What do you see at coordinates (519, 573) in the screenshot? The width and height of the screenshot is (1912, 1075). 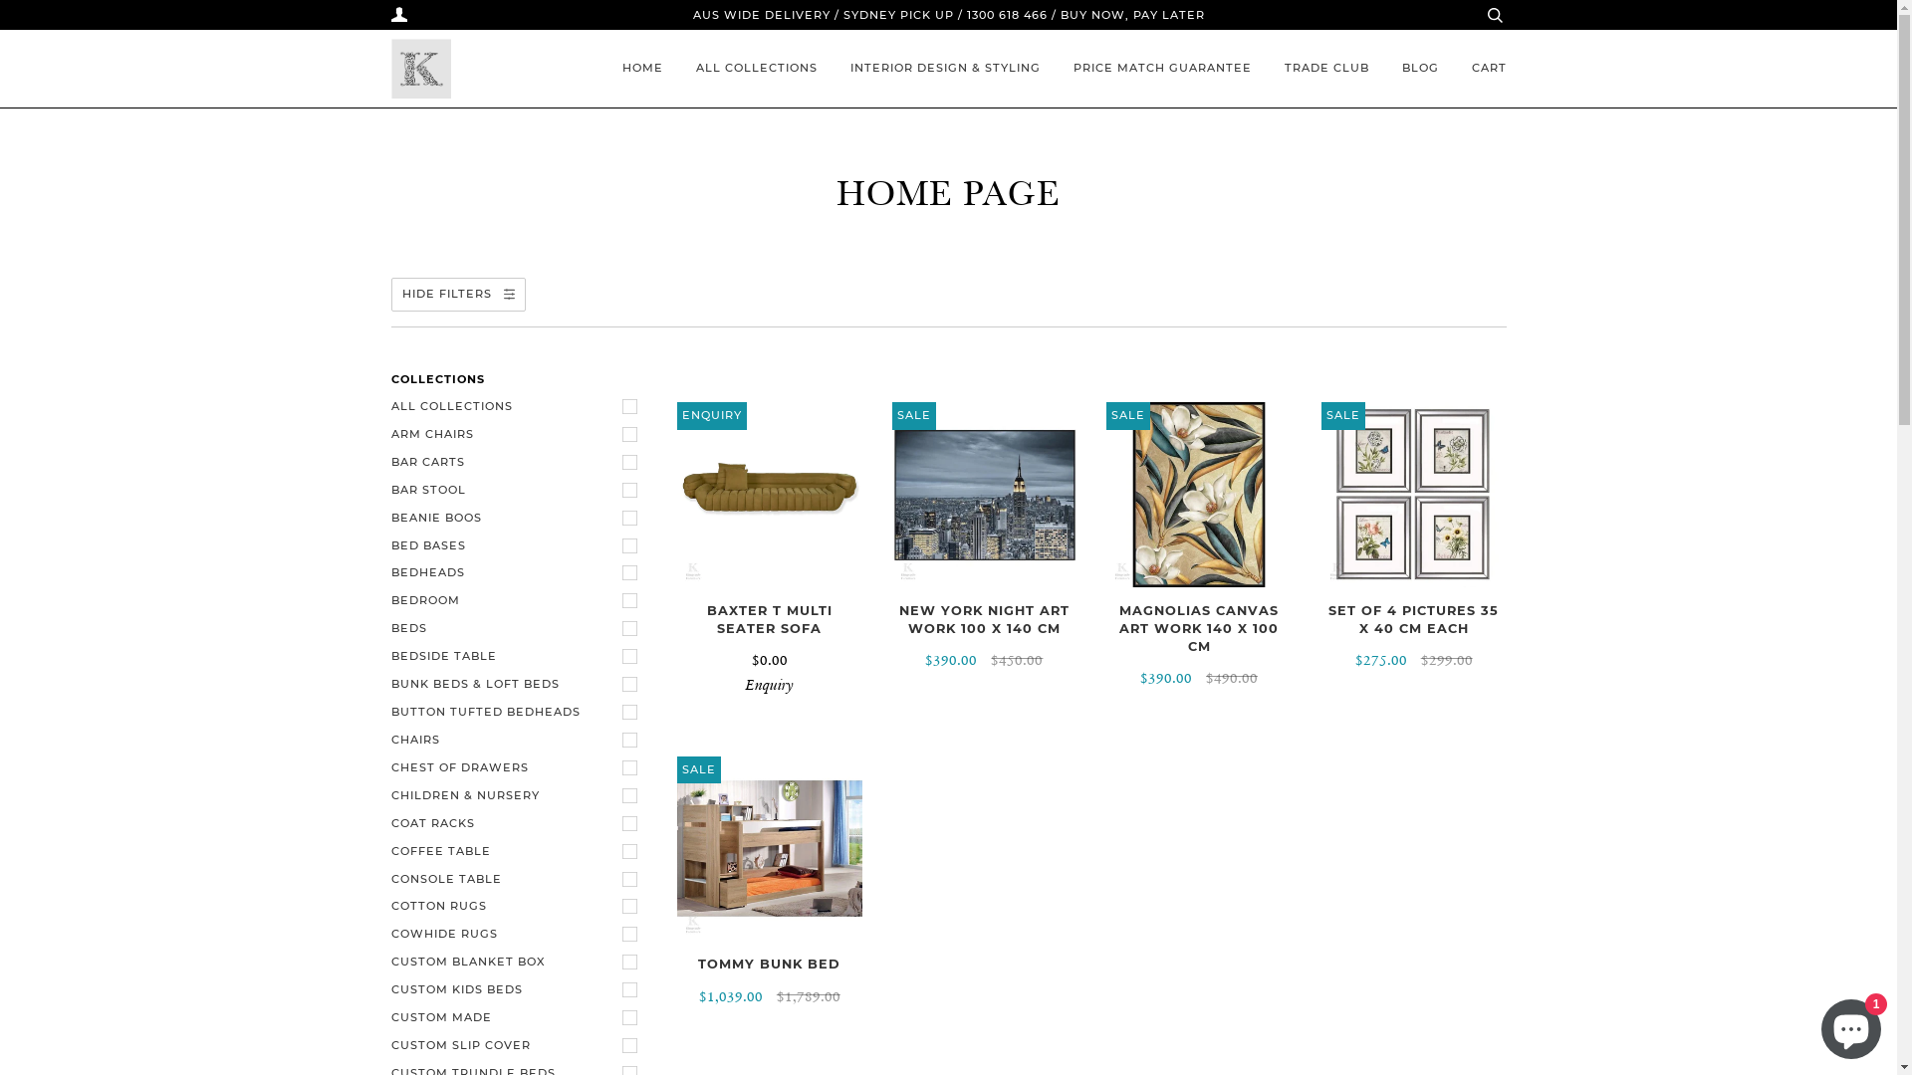 I see `BEDHEADS` at bounding box center [519, 573].